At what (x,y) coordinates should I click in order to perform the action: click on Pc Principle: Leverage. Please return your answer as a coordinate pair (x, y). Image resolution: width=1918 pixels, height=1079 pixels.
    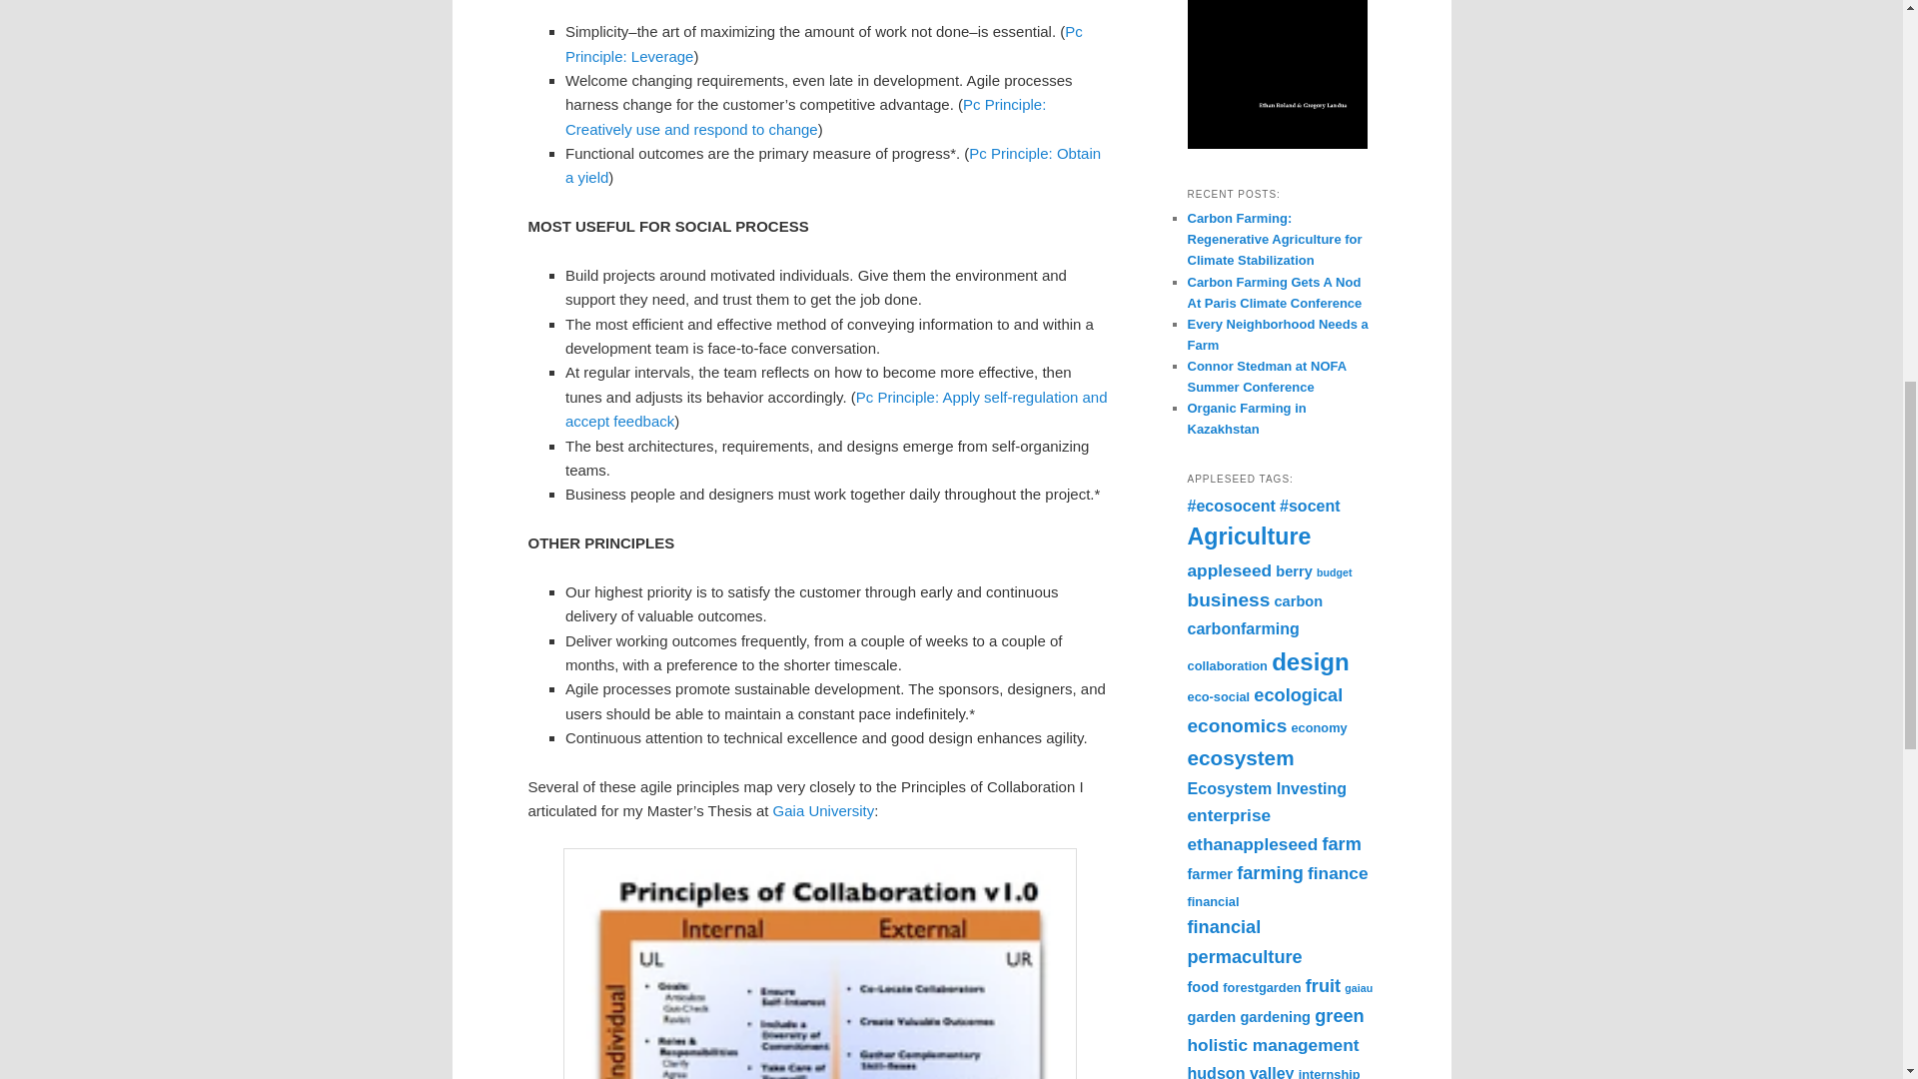
    Looking at the image, I should click on (824, 42).